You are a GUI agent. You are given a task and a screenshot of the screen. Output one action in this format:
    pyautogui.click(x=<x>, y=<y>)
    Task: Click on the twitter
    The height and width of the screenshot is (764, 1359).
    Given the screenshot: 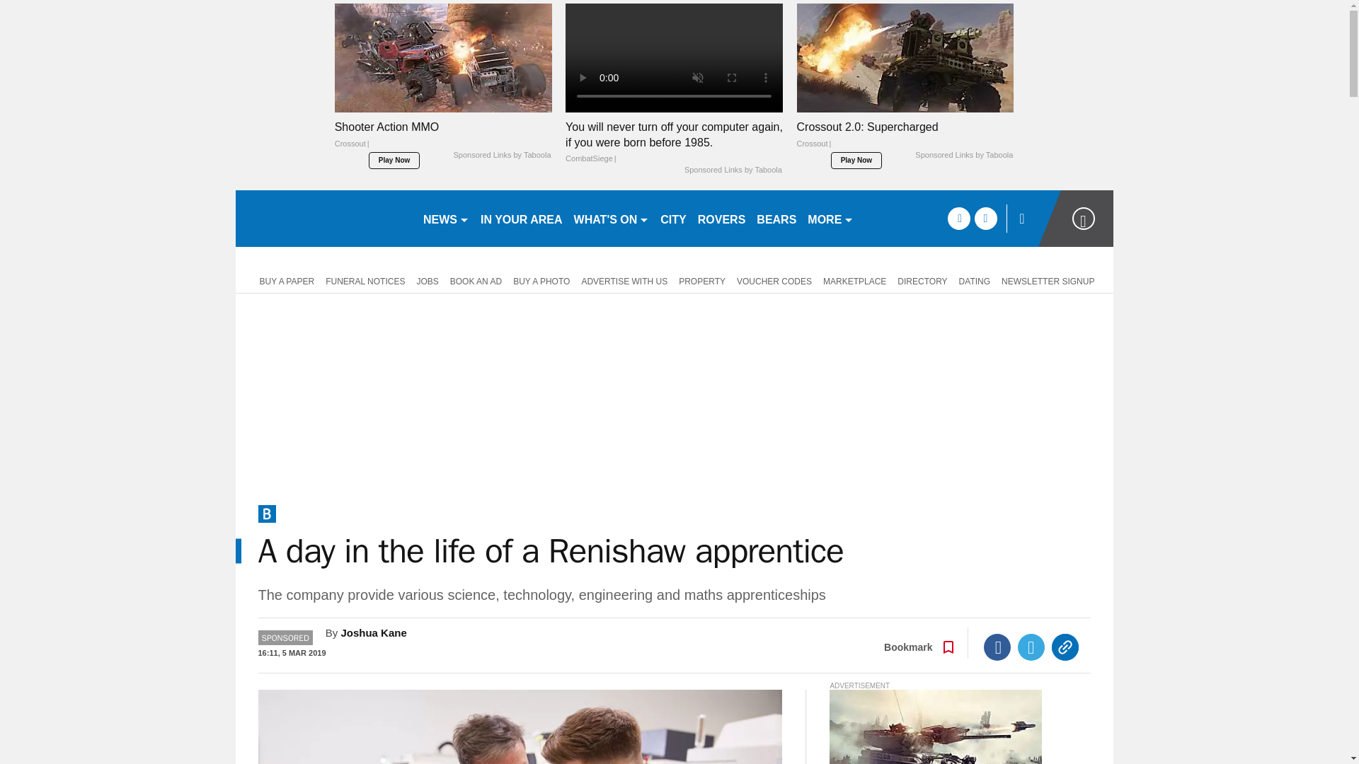 What is the action you would take?
    pyautogui.click(x=985, y=218)
    